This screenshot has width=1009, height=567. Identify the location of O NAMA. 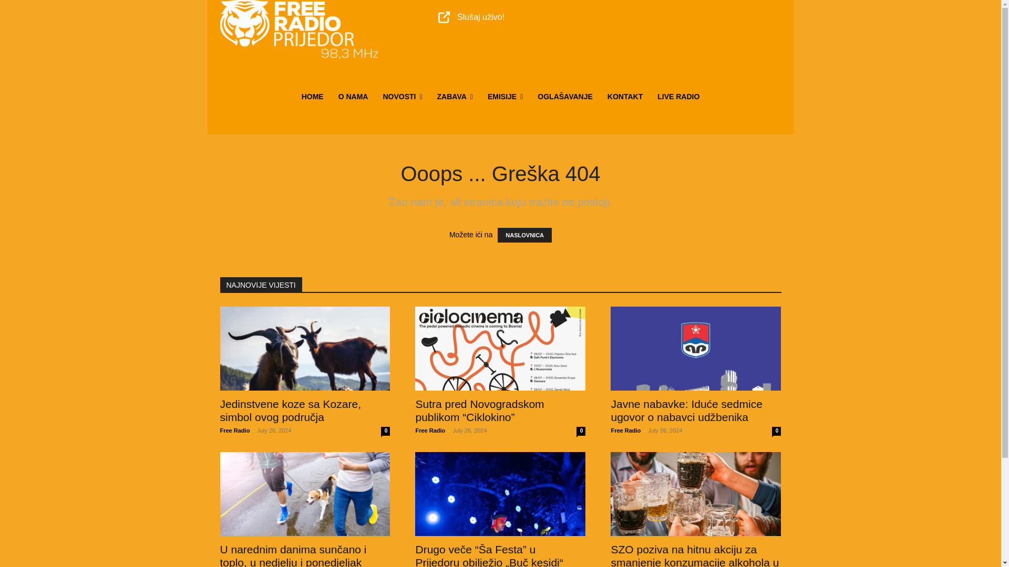
(353, 97).